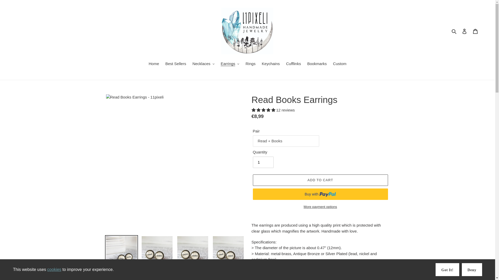 The height and width of the screenshot is (280, 499). What do you see at coordinates (154, 64) in the screenshot?
I see `Home` at bounding box center [154, 64].